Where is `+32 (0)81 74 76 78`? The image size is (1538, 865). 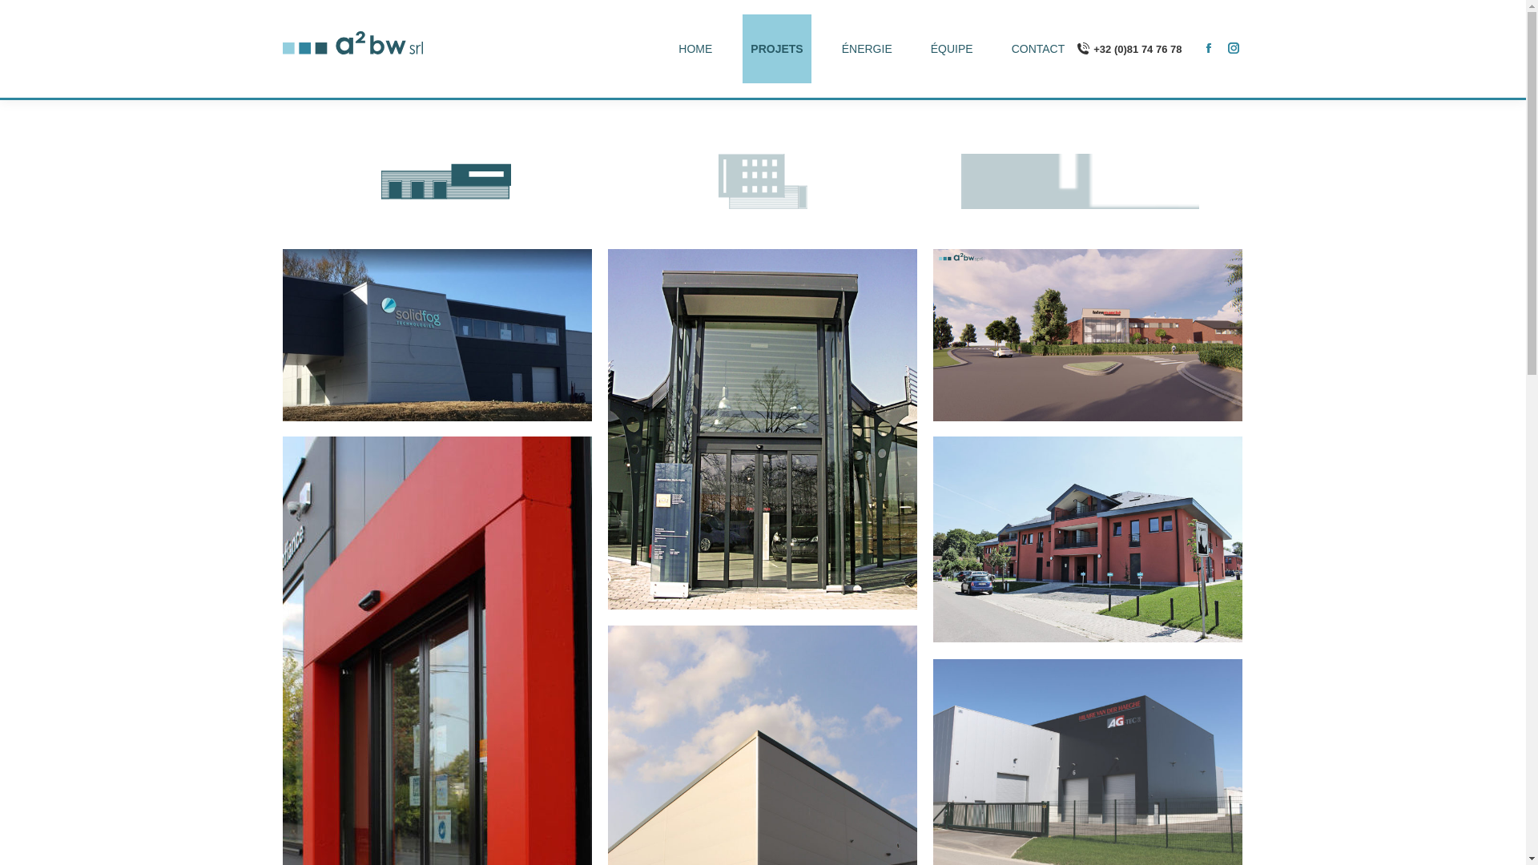 +32 (0)81 74 76 78 is located at coordinates (1129, 48).